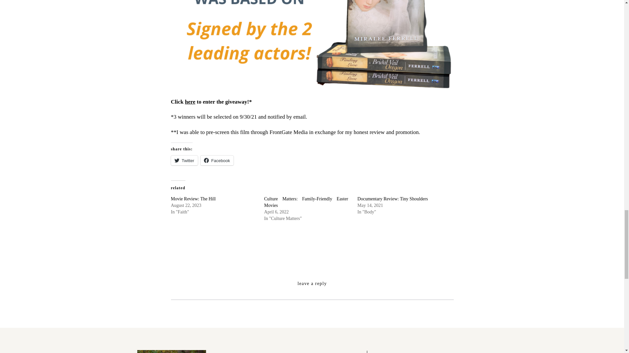 Image resolution: width=629 pixels, height=353 pixels. What do you see at coordinates (392, 199) in the screenshot?
I see `Documentary Review: Tiny Shoulders` at bounding box center [392, 199].